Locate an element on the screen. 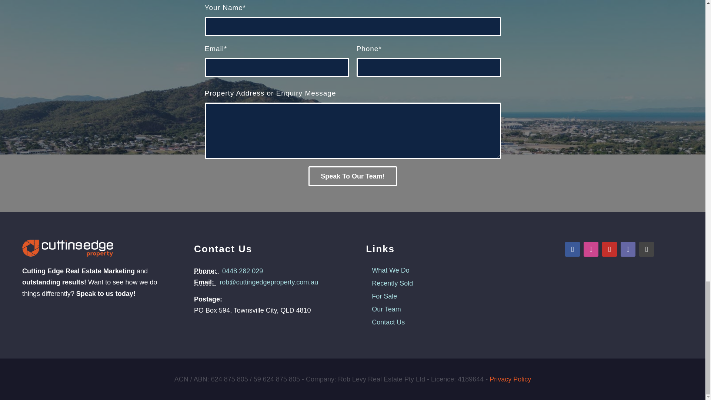 The image size is (711, 400). Recently Sold is located at coordinates (390, 283).